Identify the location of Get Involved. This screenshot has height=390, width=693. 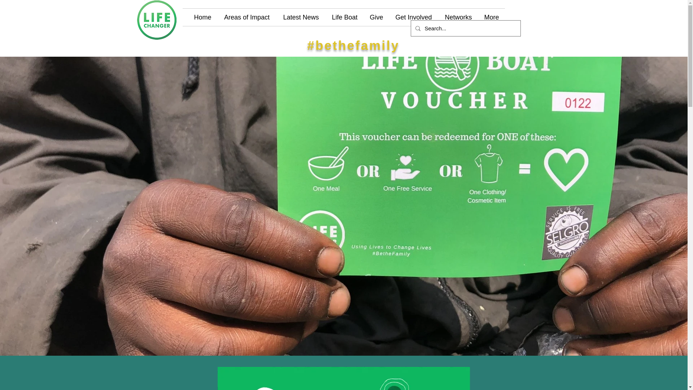
(414, 17).